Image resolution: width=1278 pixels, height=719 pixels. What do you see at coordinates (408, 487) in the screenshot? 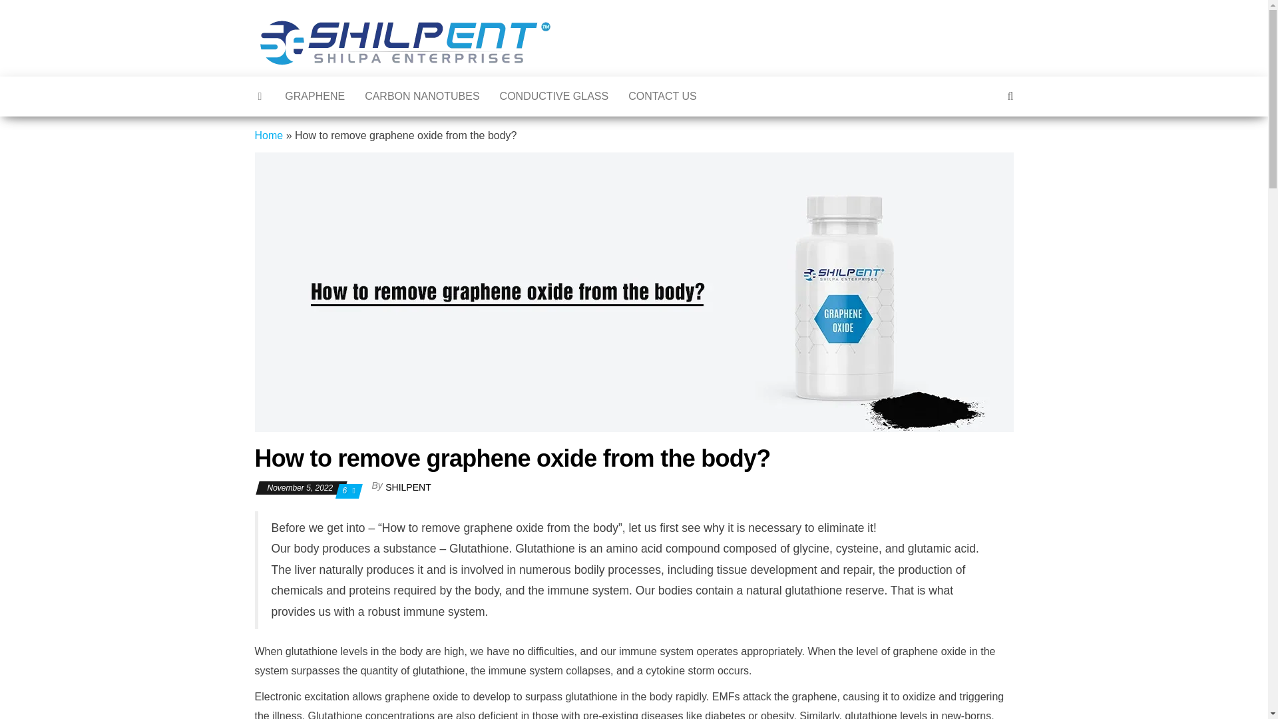
I see `SHILPENT` at bounding box center [408, 487].